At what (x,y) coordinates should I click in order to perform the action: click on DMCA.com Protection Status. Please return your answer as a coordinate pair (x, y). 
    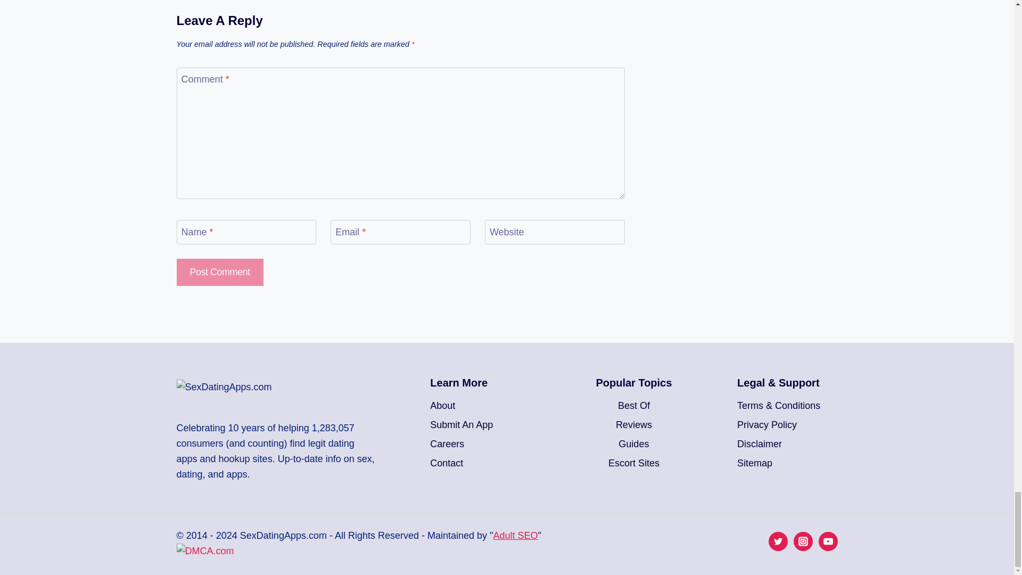
    Looking at the image, I should click on (392, 556).